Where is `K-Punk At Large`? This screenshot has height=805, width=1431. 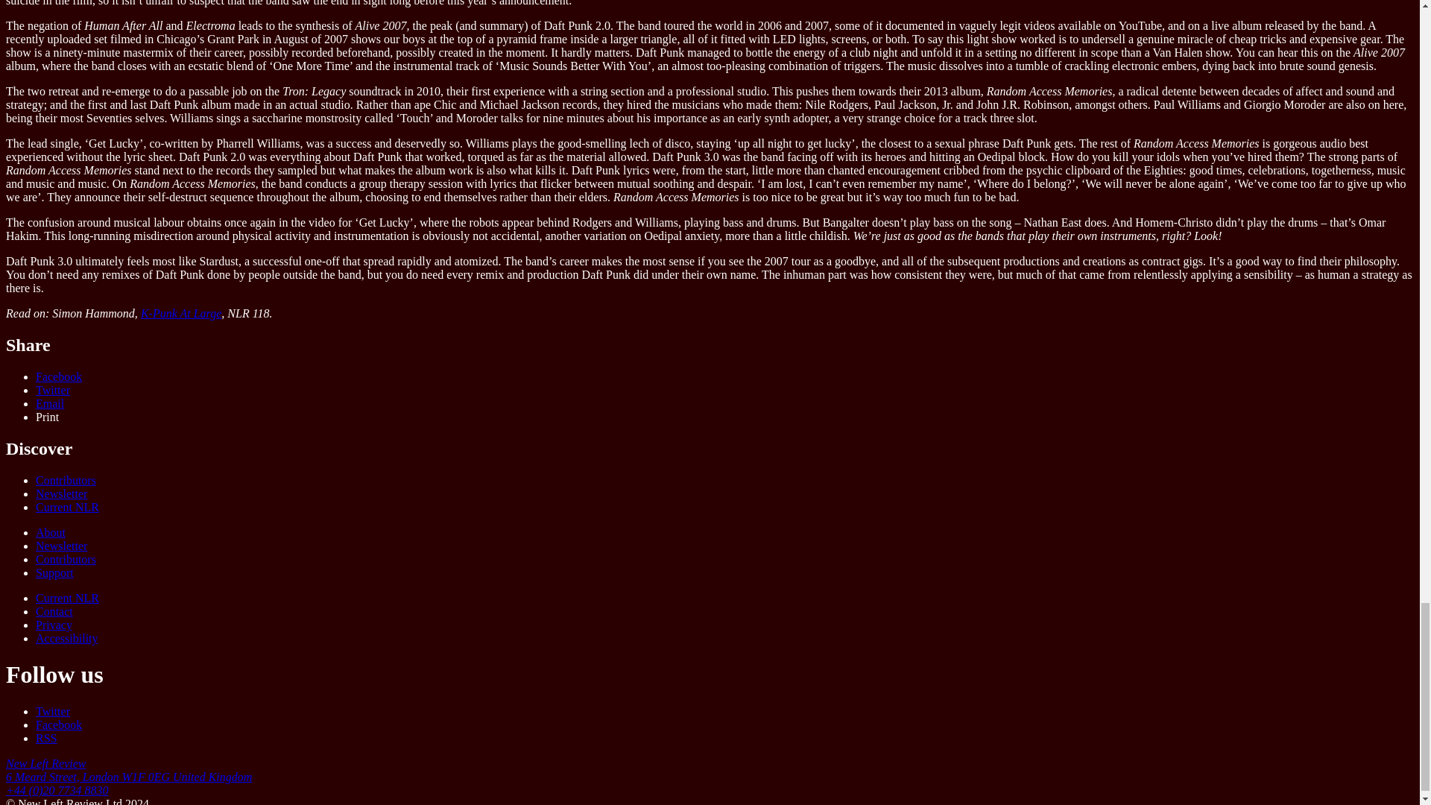
K-Punk At Large is located at coordinates (180, 313).